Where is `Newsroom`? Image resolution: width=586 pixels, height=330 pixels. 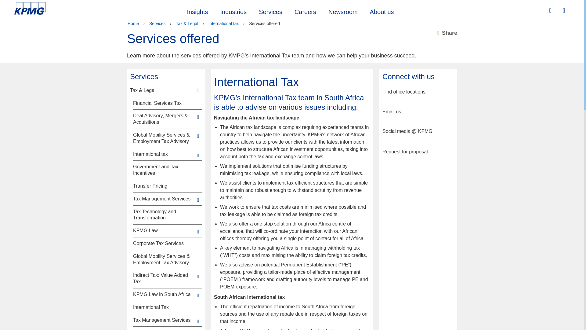
Newsroom is located at coordinates (343, 11).